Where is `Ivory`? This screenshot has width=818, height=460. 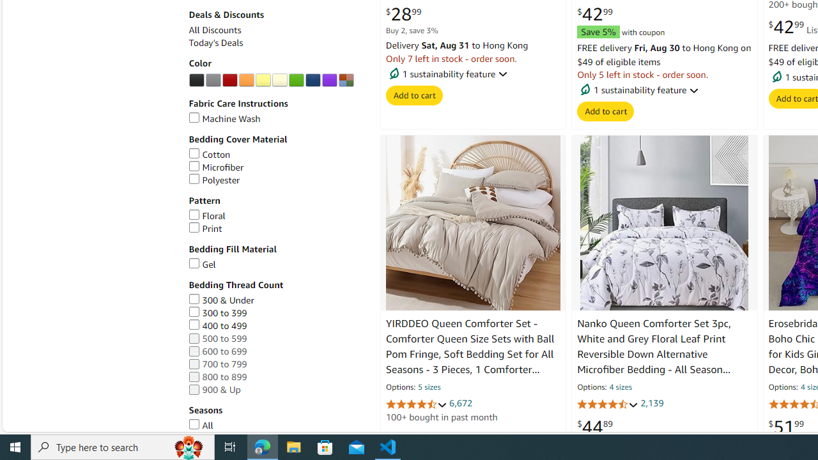 Ivory is located at coordinates (279, 80).